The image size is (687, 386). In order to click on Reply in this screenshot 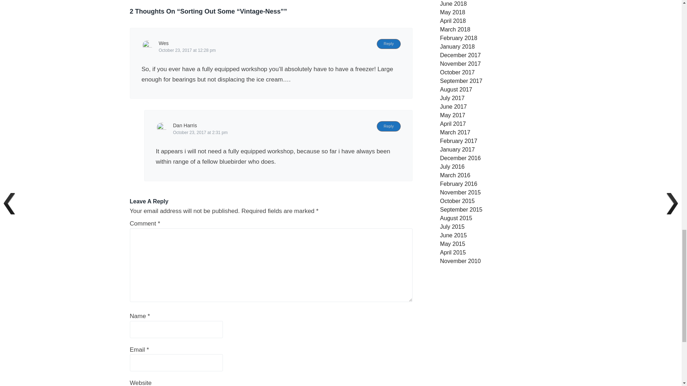, I will do `click(389, 126)`.